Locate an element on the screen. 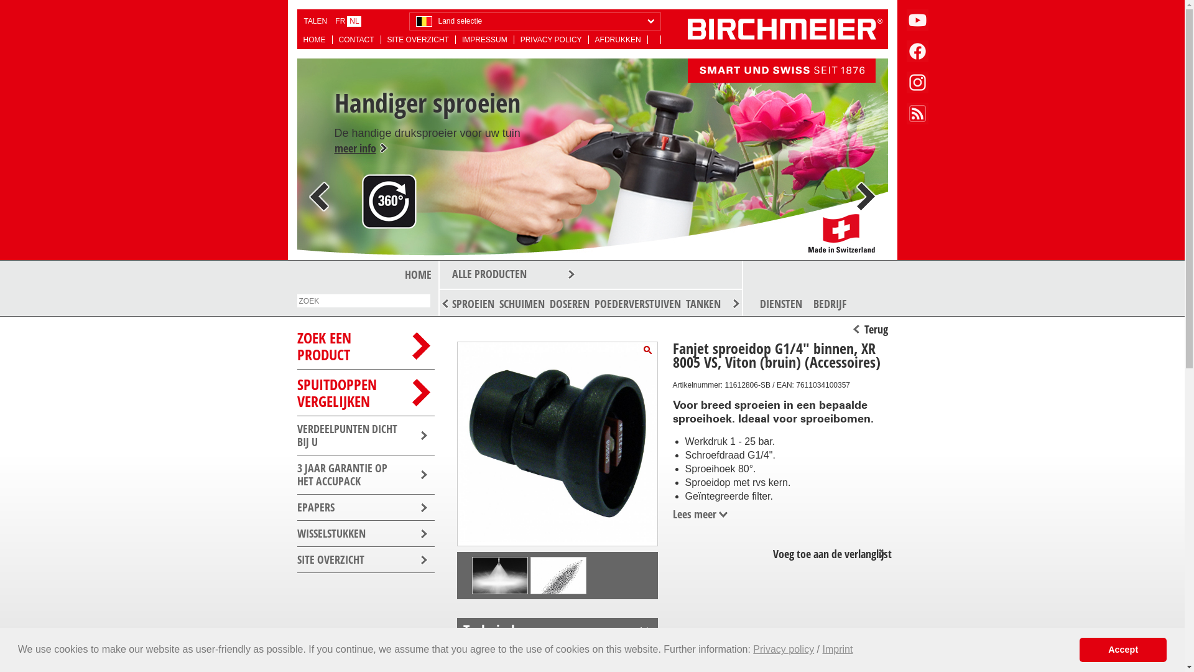 The height and width of the screenshot is (672, 1194). HOME is located at coordinates (315, 40).